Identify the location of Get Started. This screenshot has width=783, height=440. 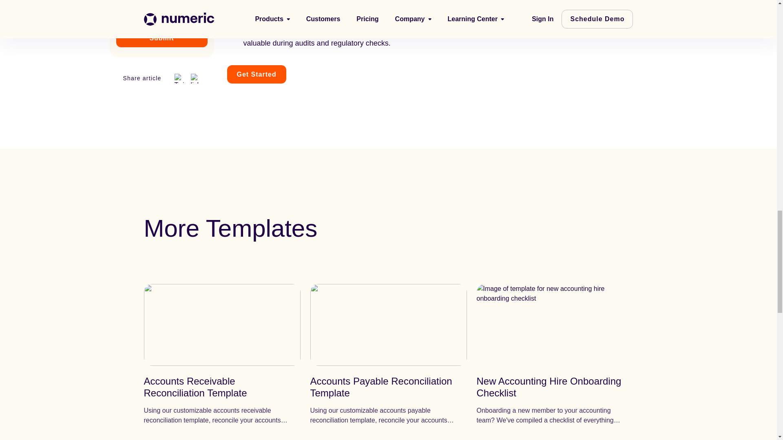
(256, 74).